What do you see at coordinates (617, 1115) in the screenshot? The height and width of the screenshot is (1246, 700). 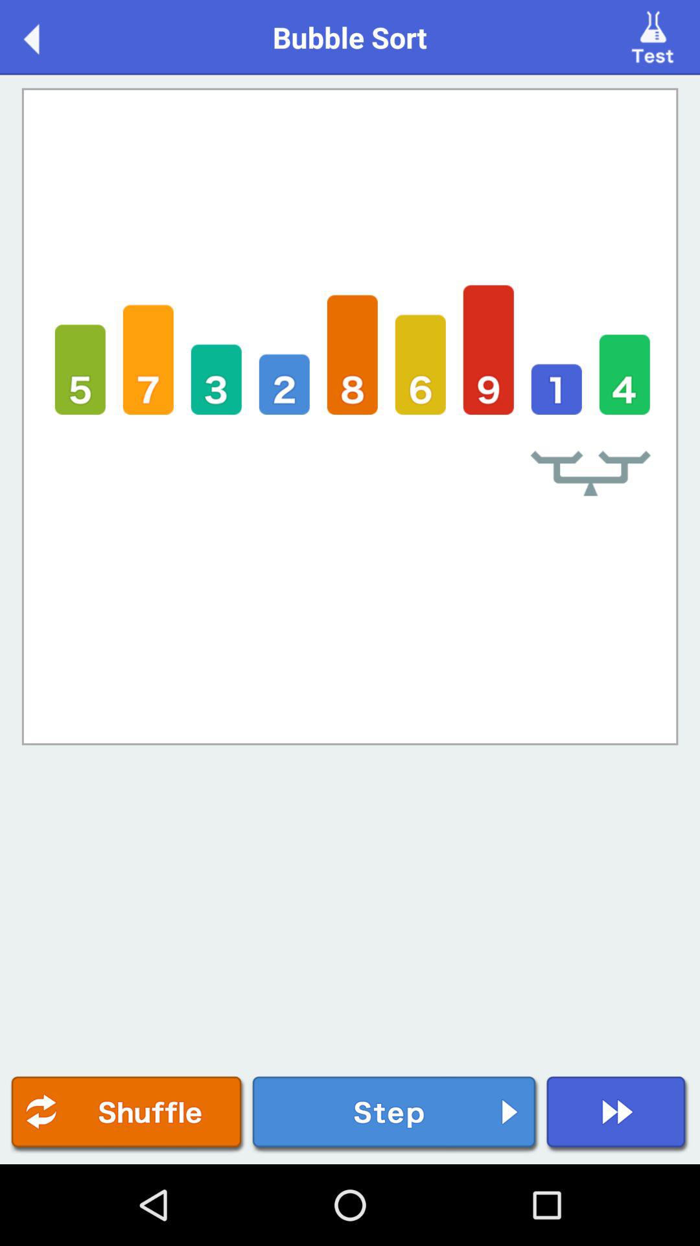 I see `fast forward` at bounding box center [617, 1115].